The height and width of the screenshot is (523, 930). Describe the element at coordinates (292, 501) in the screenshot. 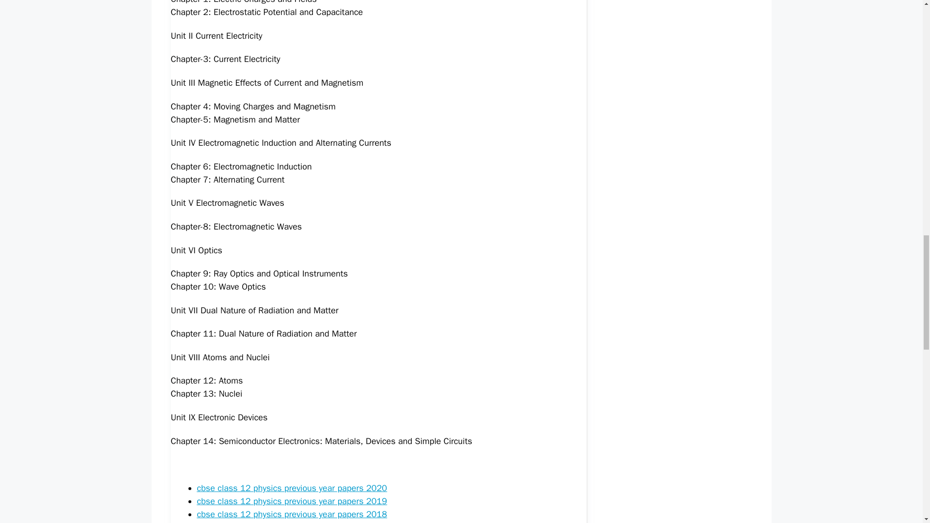

I see `cbse class 12 physics previous year papers 2019` at that location.